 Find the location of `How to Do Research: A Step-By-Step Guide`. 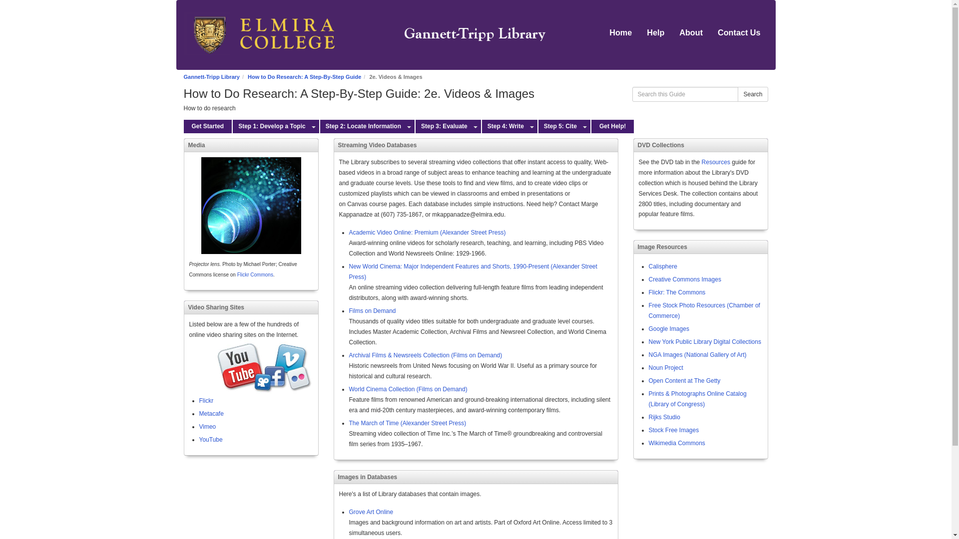

How to Do Research: A Step-By-Step Guide is located at coordinates (304, 76).